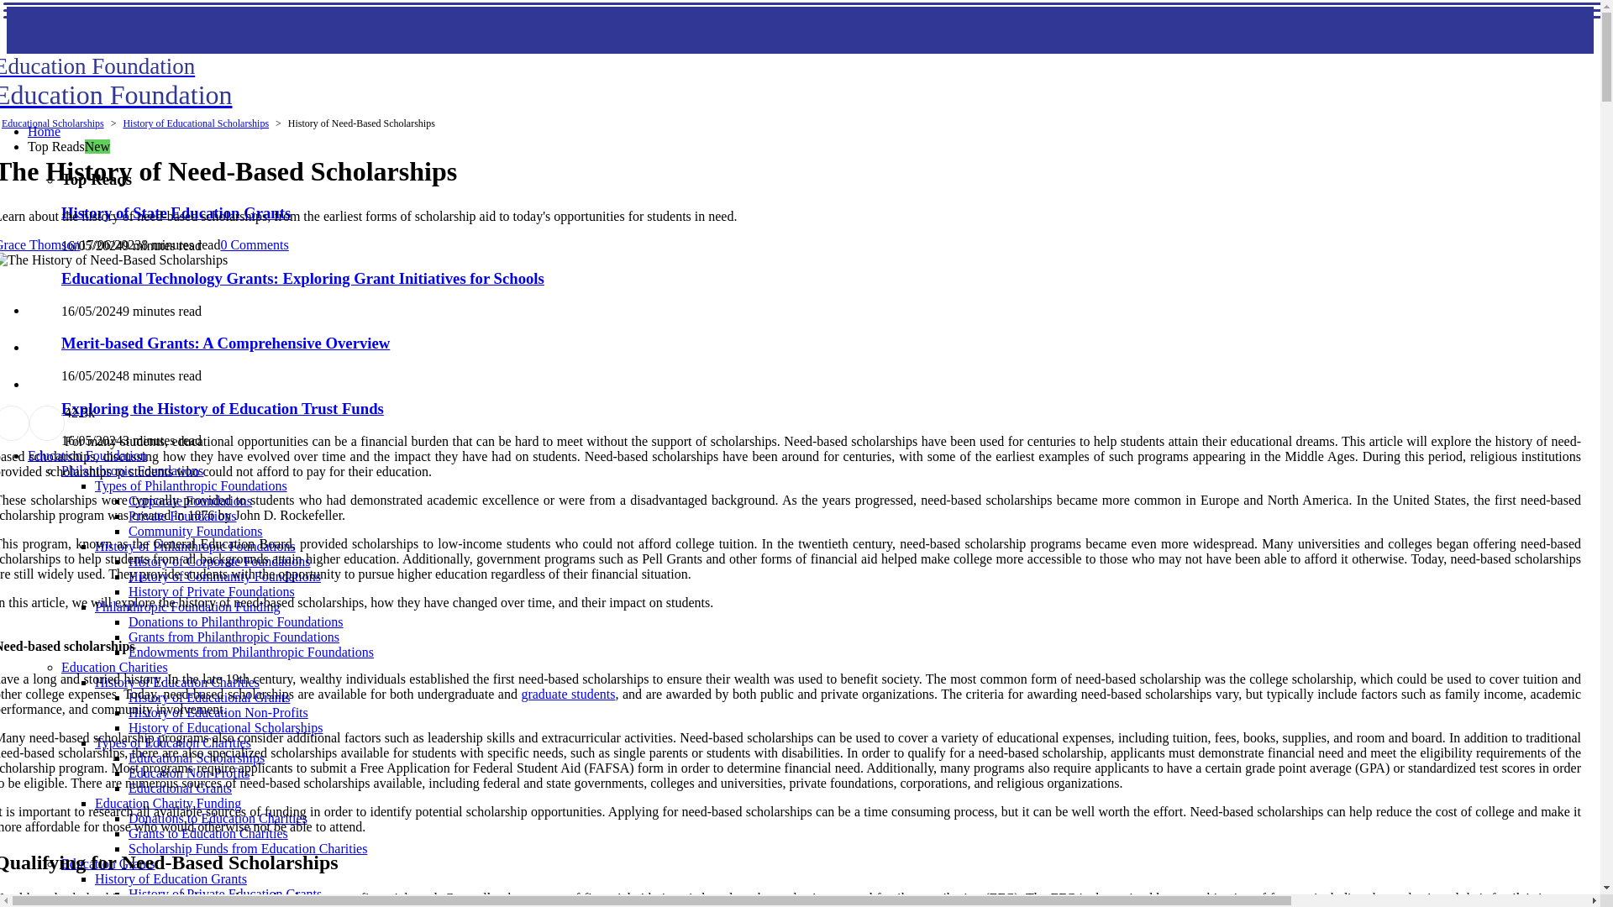 Image resolution: width=1613 pixels, height=907 pixels. I want to click on Types of Education Charities, so click(173, 742).